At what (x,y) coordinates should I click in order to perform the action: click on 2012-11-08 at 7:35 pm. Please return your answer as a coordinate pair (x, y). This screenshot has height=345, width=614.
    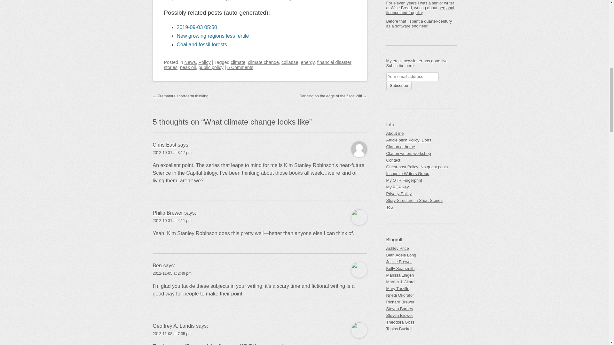
    Looking at the image, I should click on (172, 333).